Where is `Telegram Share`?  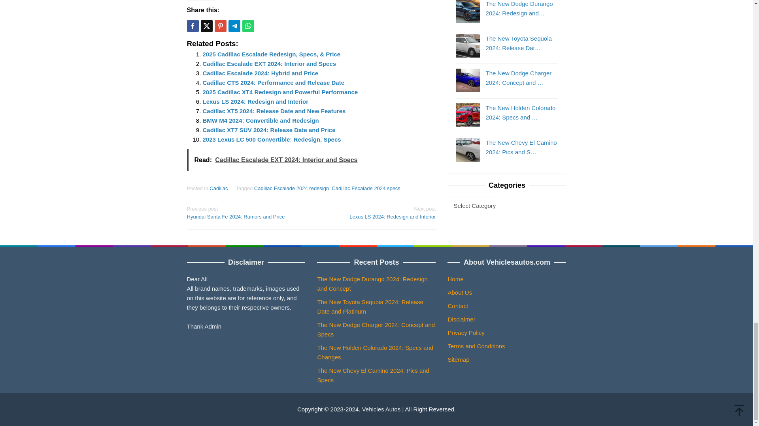 Telegram Share is located at coordinates (234, 26).